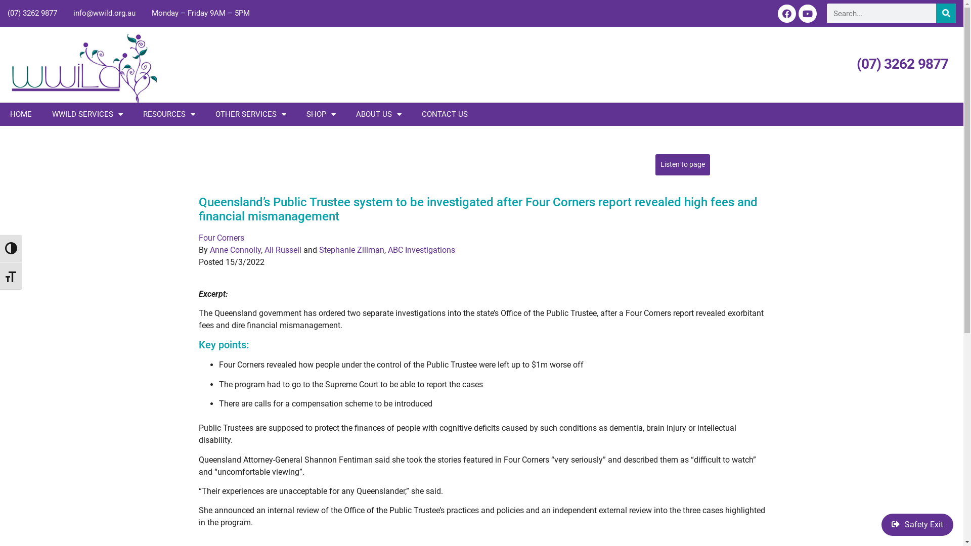 Image resolution: width=971 pixels, height=546 pixels. What do you see at coordinates (351, 250) in the screenshot?
I see `Stephanie Zillman` at bounding box center [351, 250].